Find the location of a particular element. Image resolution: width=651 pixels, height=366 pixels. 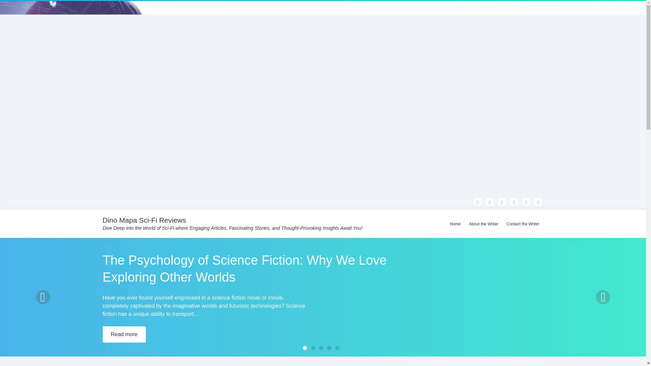

Contact the Writer is located at coordinates (523, 224).